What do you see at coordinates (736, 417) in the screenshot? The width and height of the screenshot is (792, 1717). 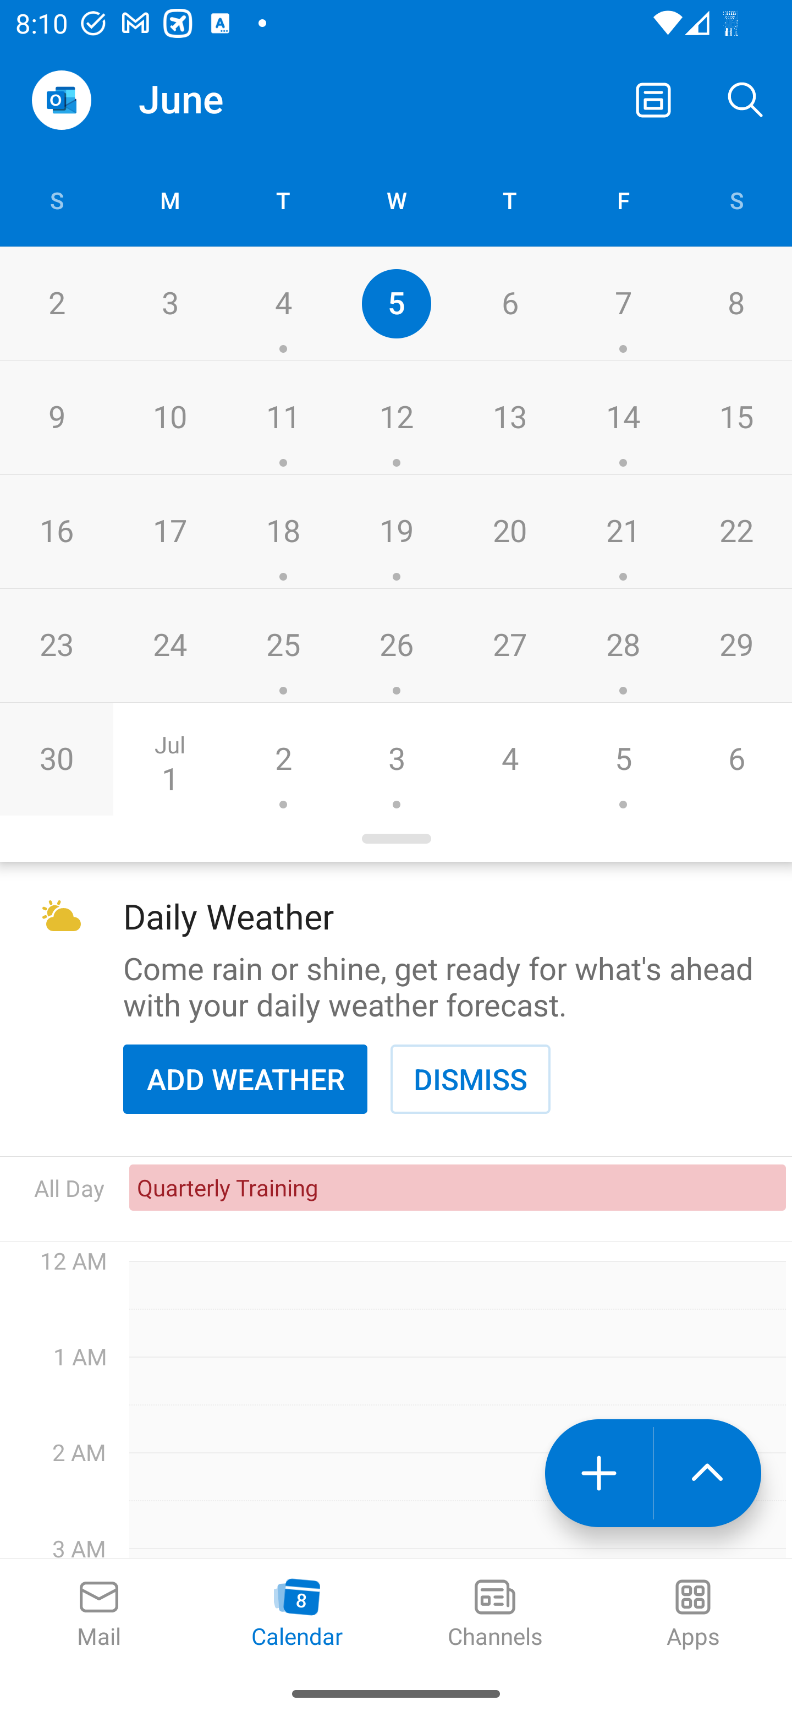 I see `15 Saturday, June 15` at bounding box center [736, 417].